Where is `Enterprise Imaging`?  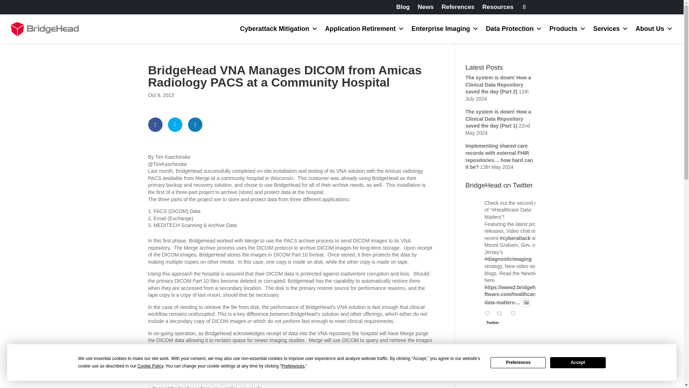 Enterprise Imaging is located at coordinates (445, 28).